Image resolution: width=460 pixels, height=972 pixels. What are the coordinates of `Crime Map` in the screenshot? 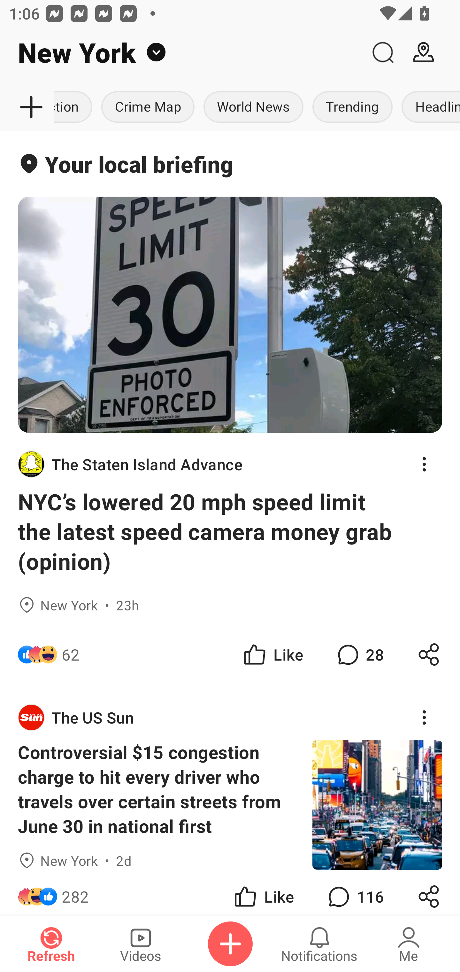 It's located at (148, 107).